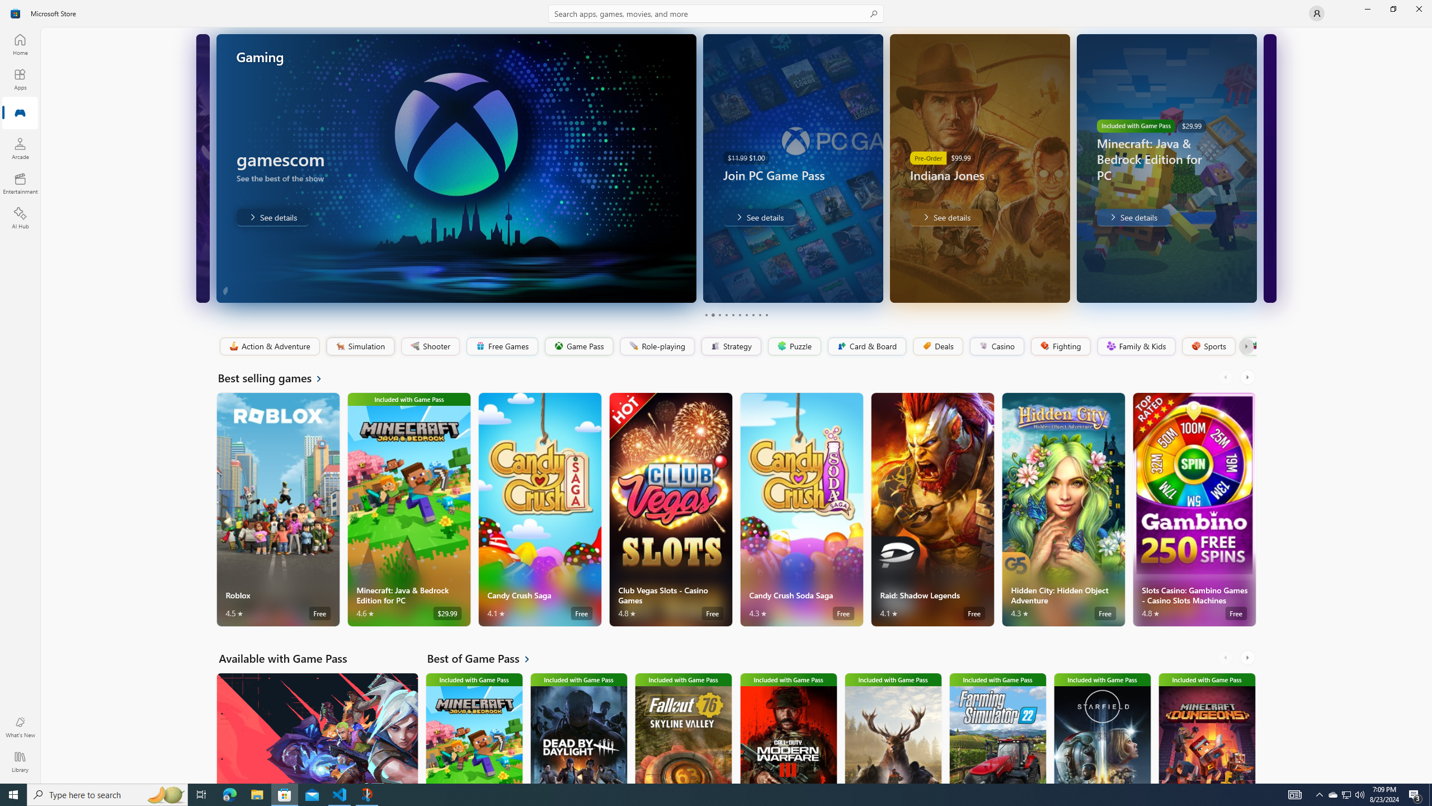 This screenshot has height=806, width=1432. I want to click on Apps, so click(20, 79).